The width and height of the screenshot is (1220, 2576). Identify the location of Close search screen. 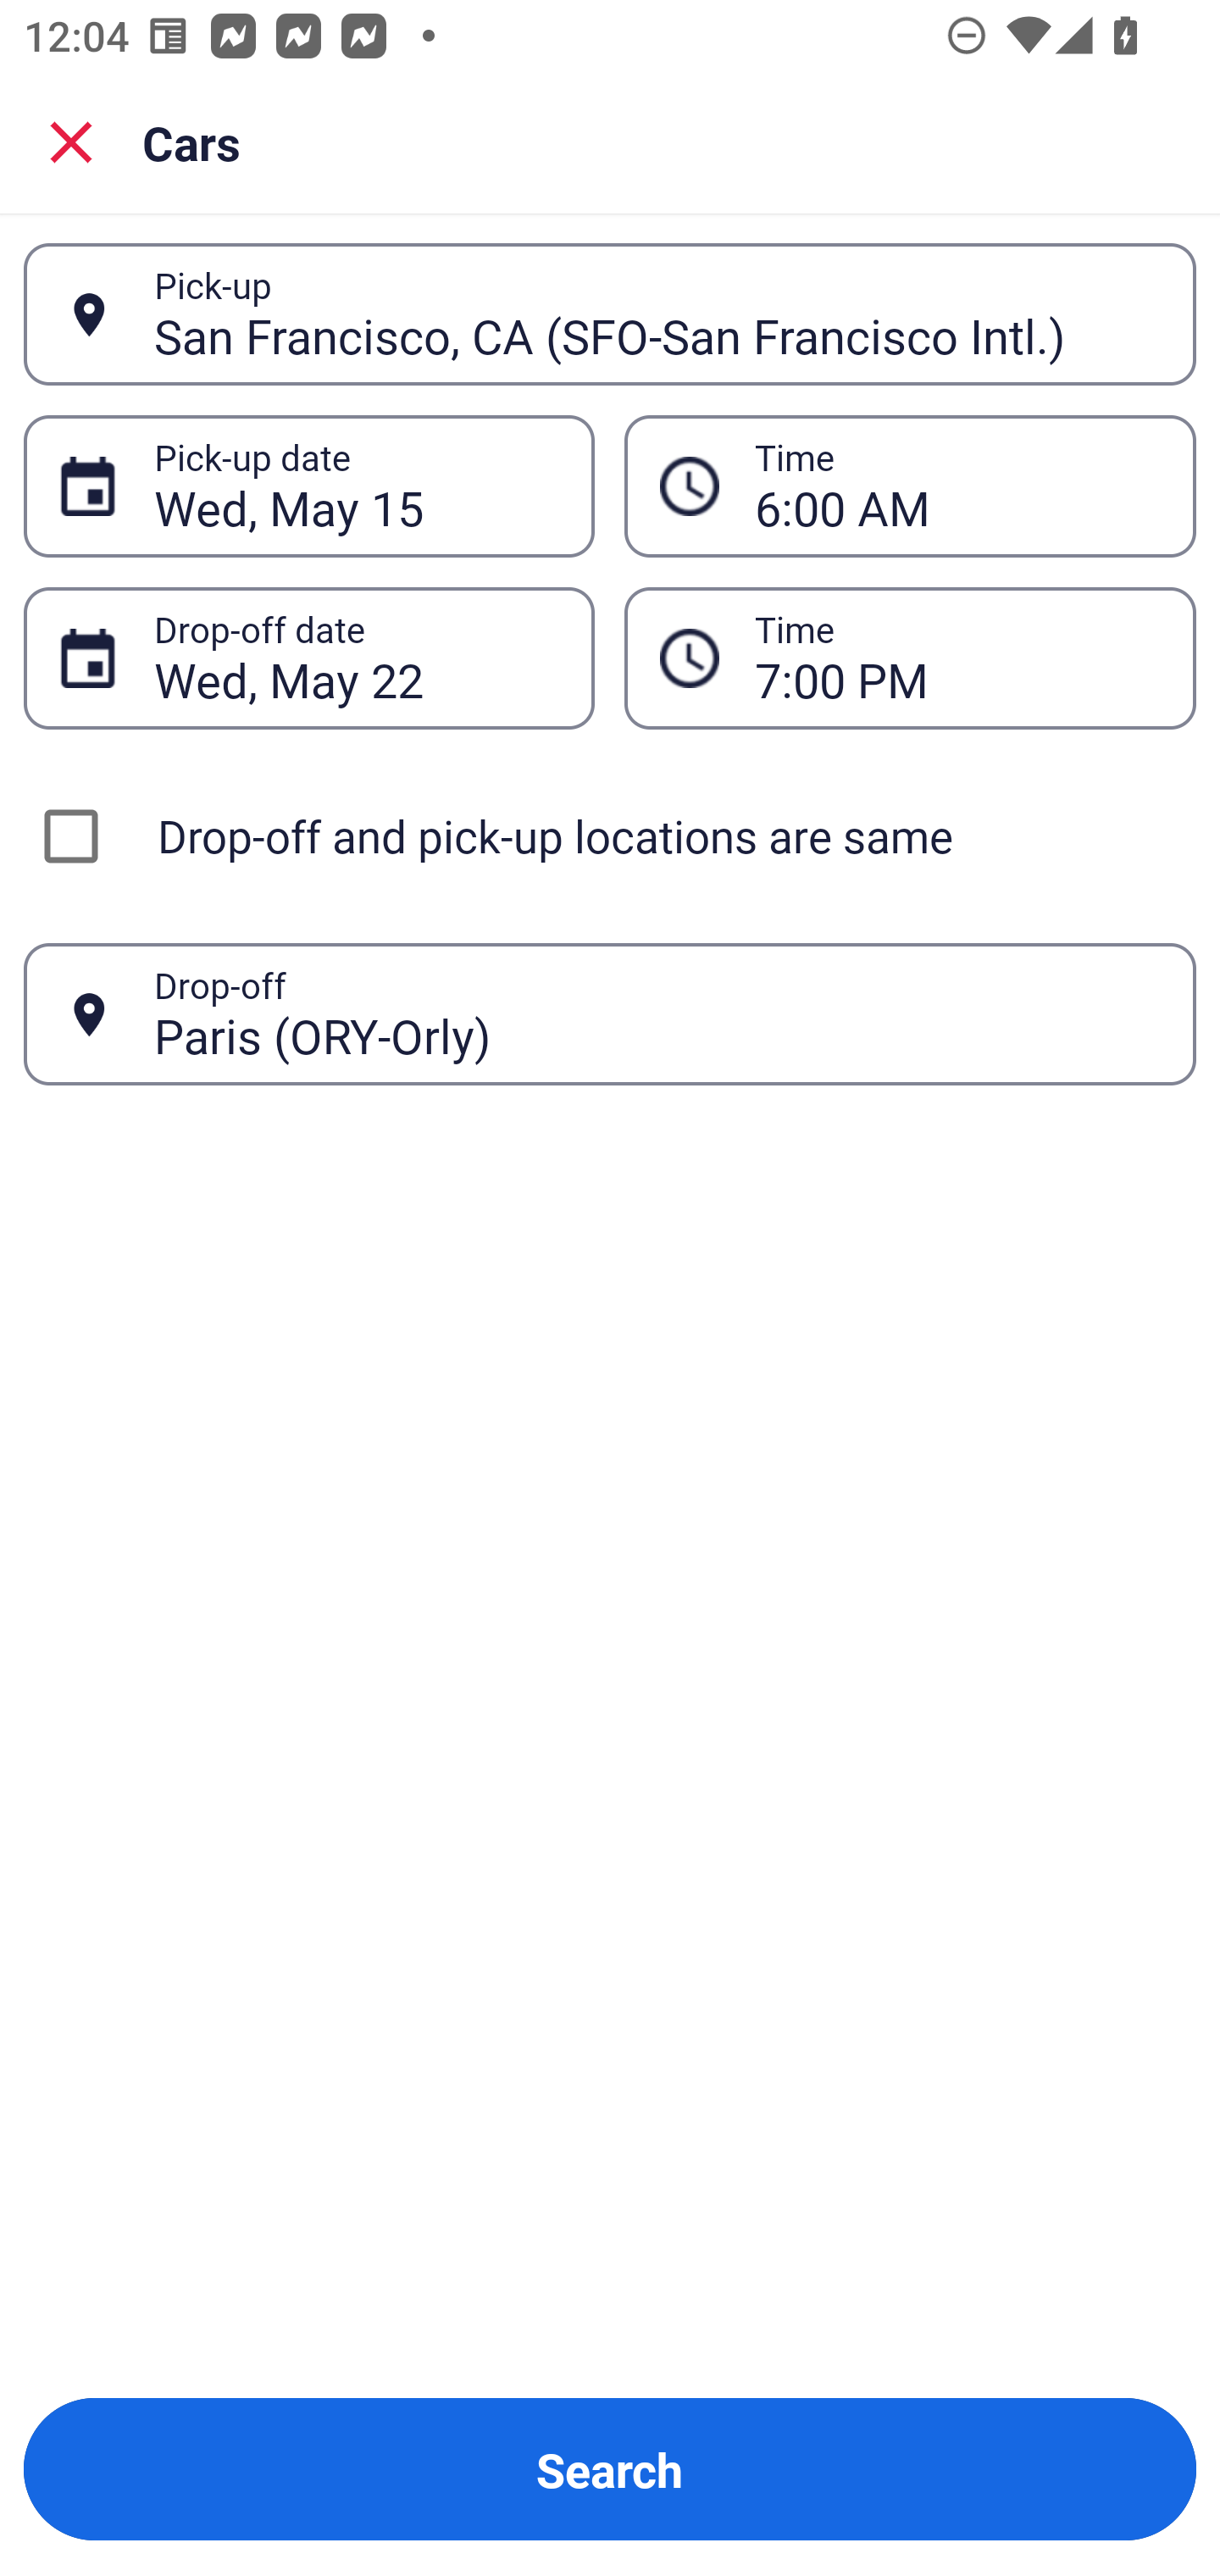
(71, 141).